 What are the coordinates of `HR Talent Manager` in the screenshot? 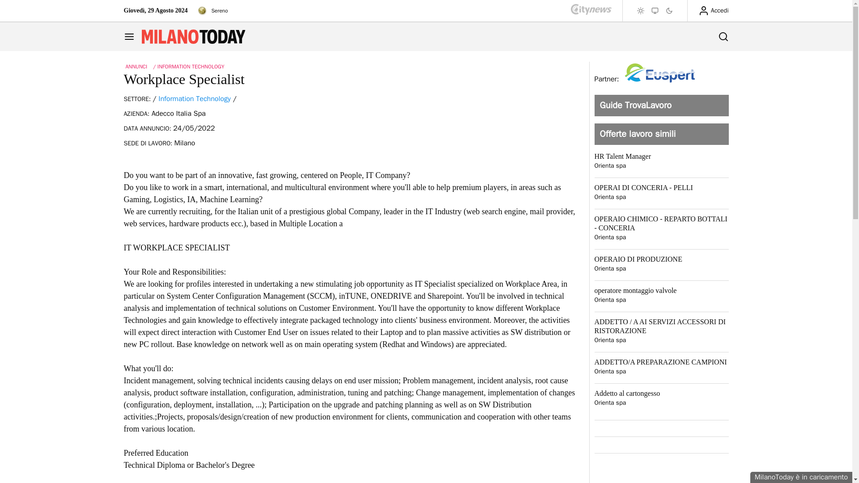 It's located at (661, 157).